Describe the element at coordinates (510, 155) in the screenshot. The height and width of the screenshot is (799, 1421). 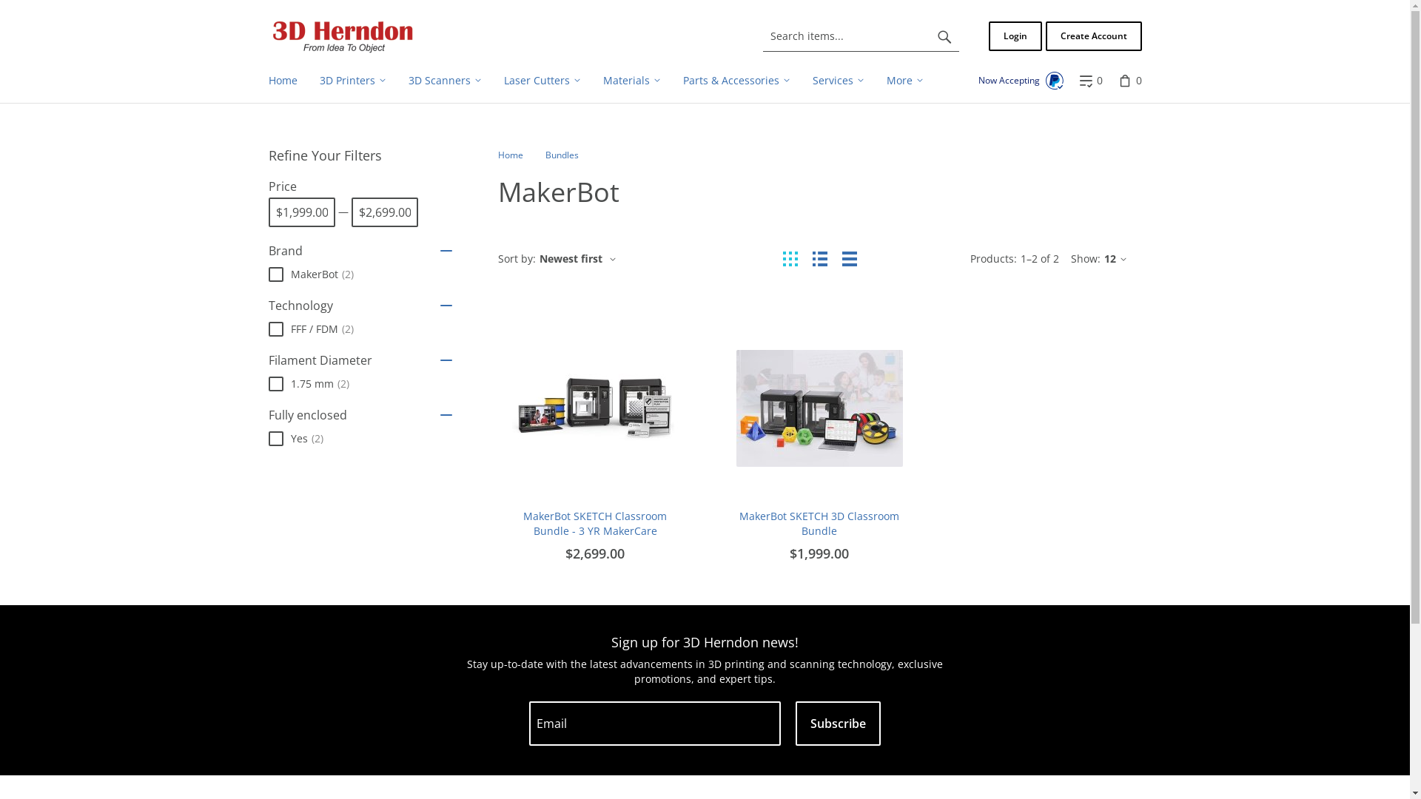
I see `Home` at that location.